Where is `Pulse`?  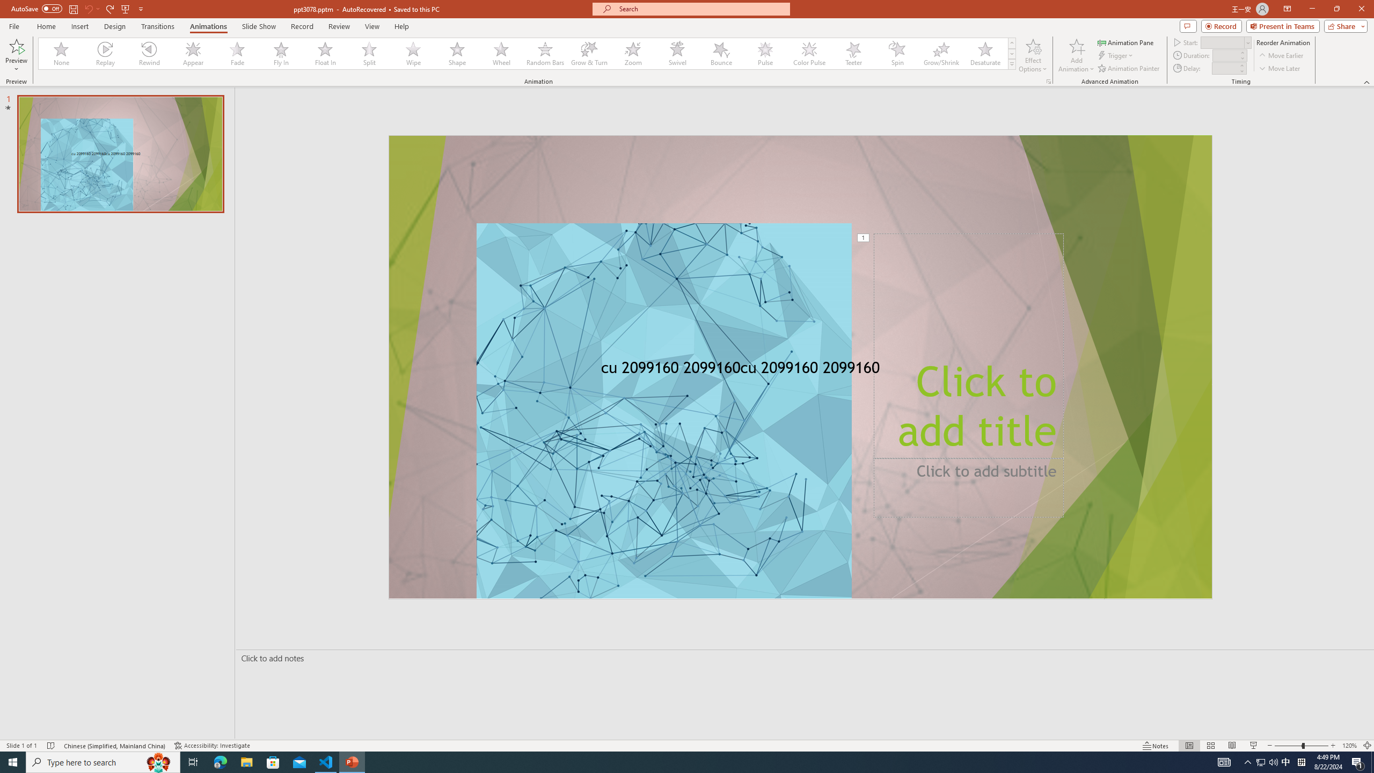 Pulse is located at coordinates (765, 54).